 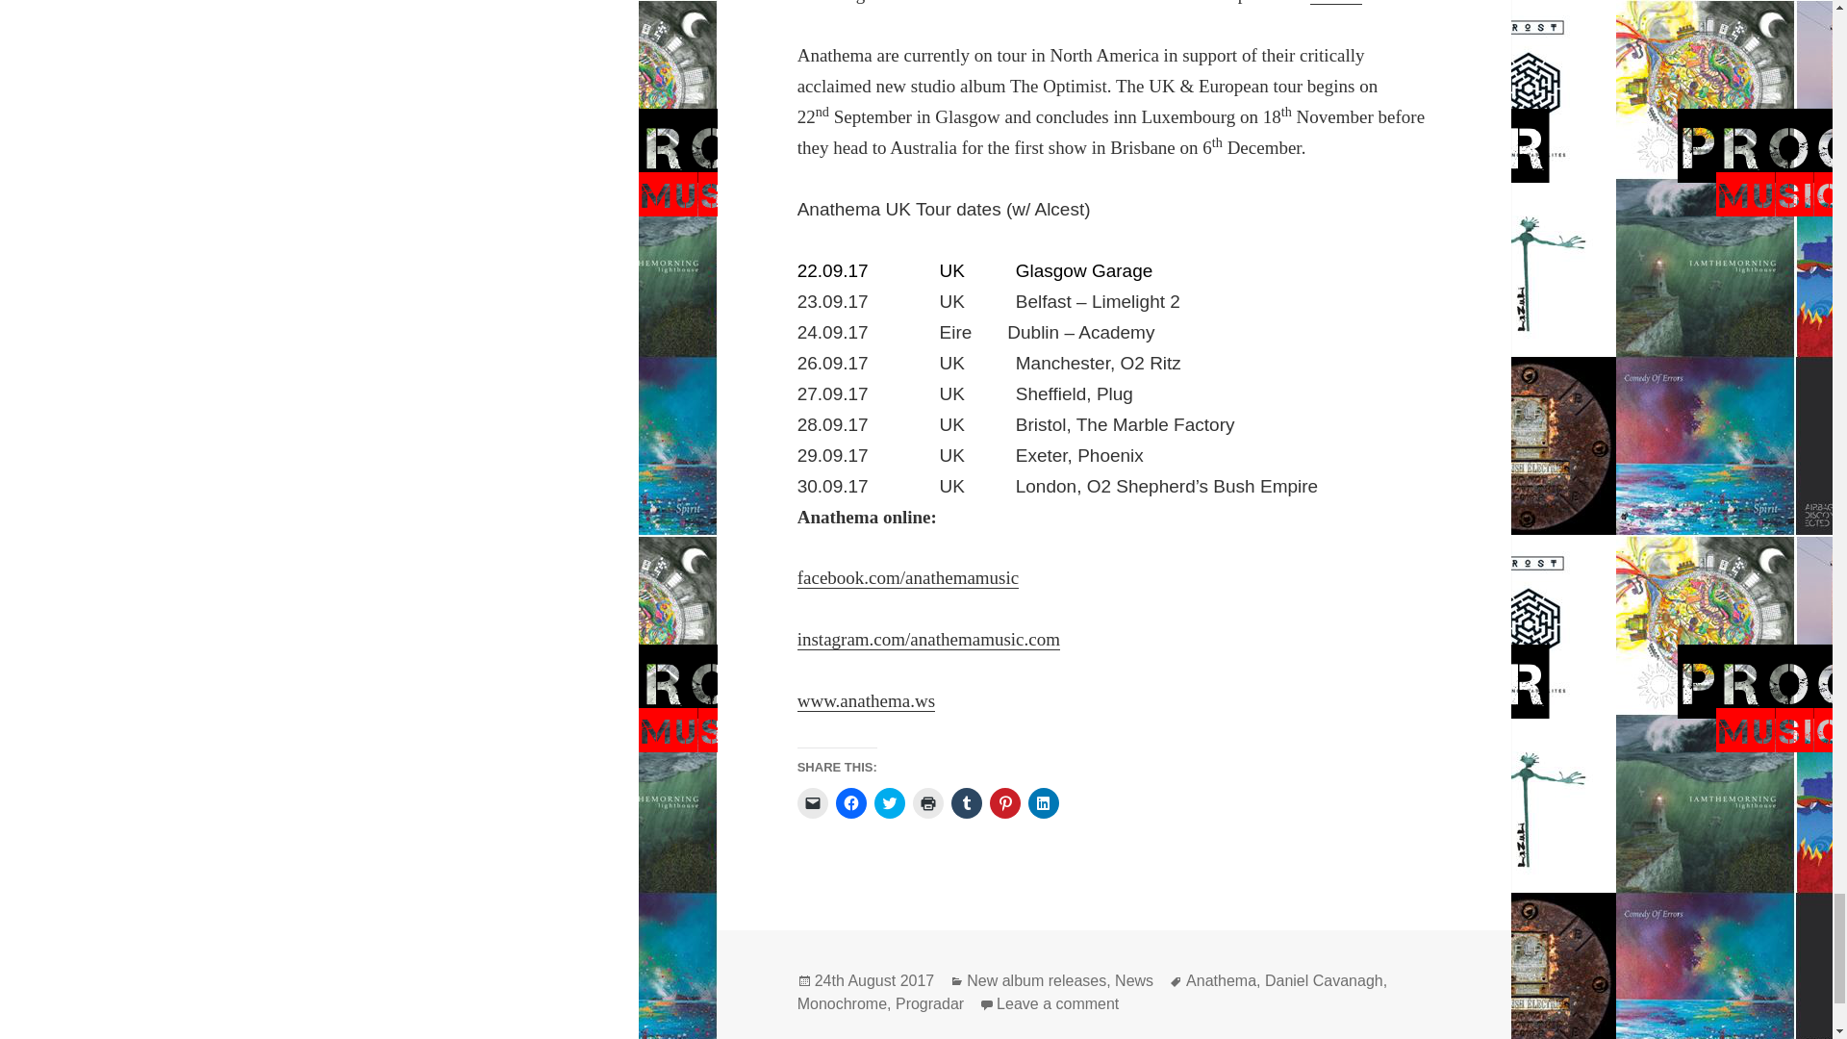 I want to click on Click to print, so click(x=927, y=802).